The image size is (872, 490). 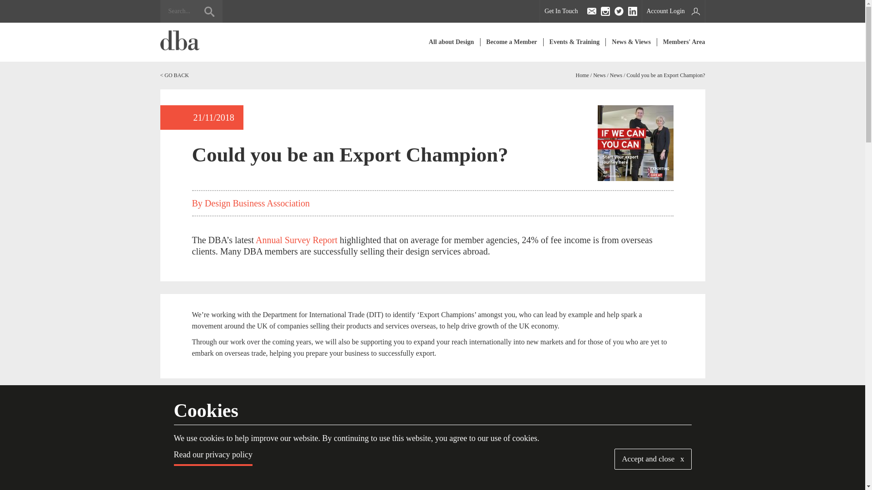 I want to click on Go to the News category archives., so click(x=599, y=75).